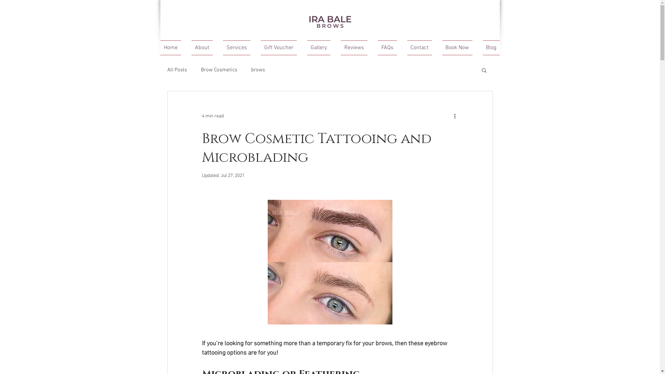  What do you see at coordinates (219, 70) in the screenshot?
I see `Brow Cosmetics` at bounding box center [219, 70].